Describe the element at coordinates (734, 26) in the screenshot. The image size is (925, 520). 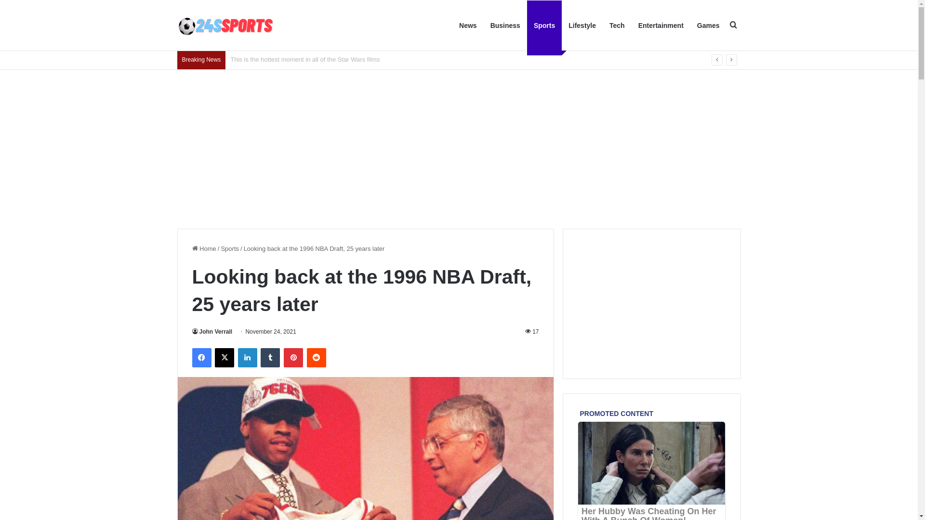
I see `Search for` at that location.